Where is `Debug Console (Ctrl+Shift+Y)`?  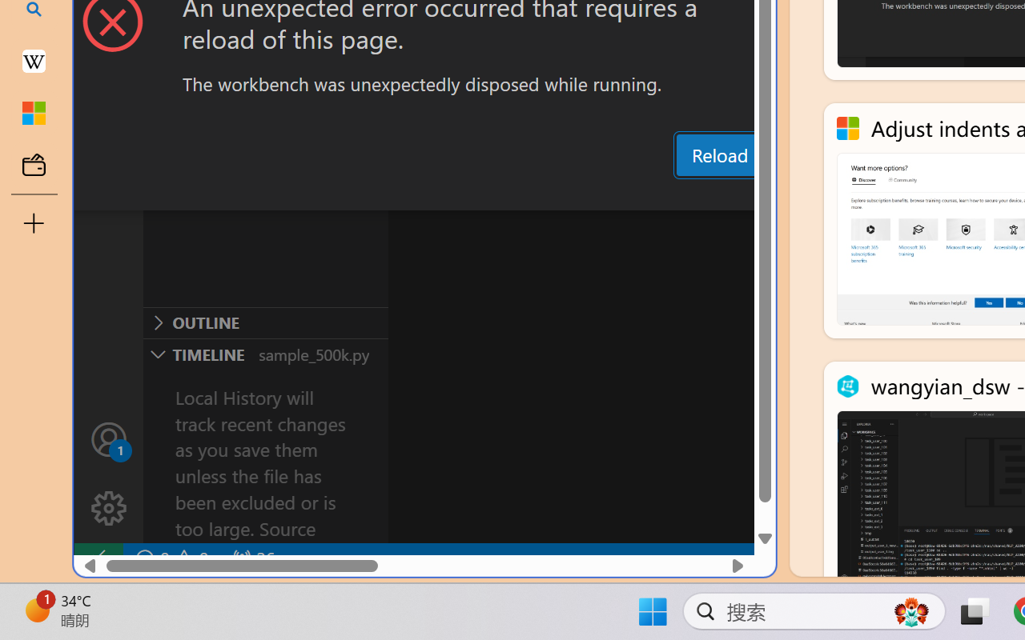
Debug Console (Ctrl+Shift+Y) is located at coordinates (684, 194).